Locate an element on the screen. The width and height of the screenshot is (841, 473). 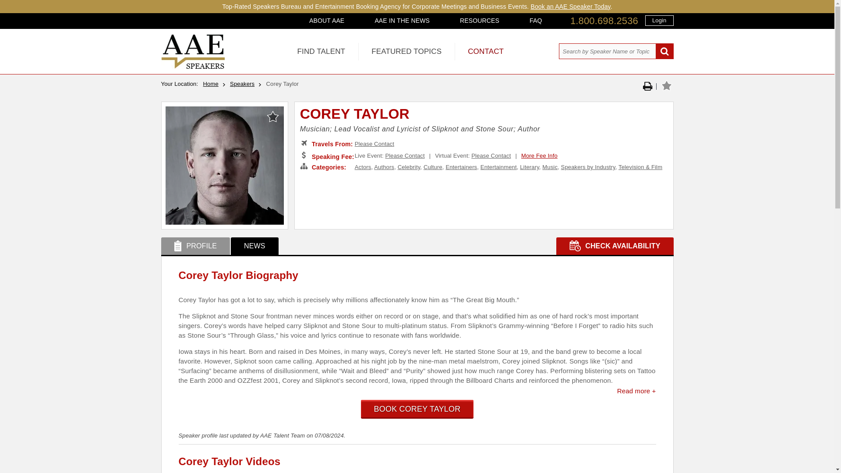
FAQ is located at coordinates (535, 20).